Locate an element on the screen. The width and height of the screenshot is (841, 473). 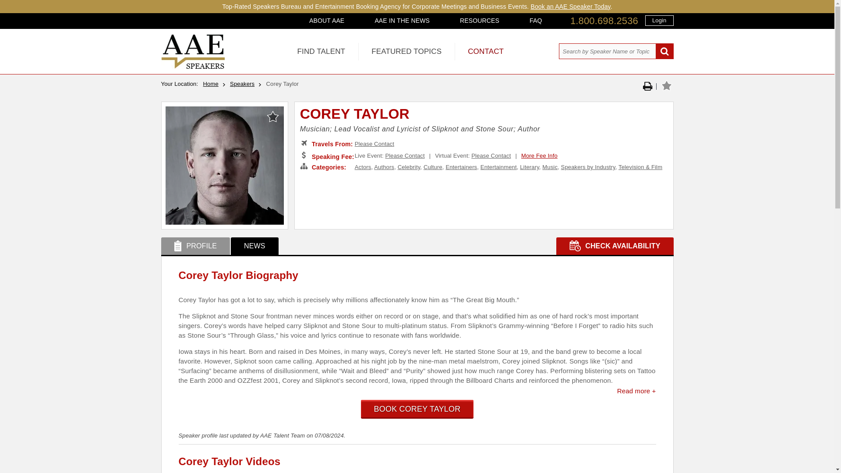
FAQ is located at coordinates (535, 20).